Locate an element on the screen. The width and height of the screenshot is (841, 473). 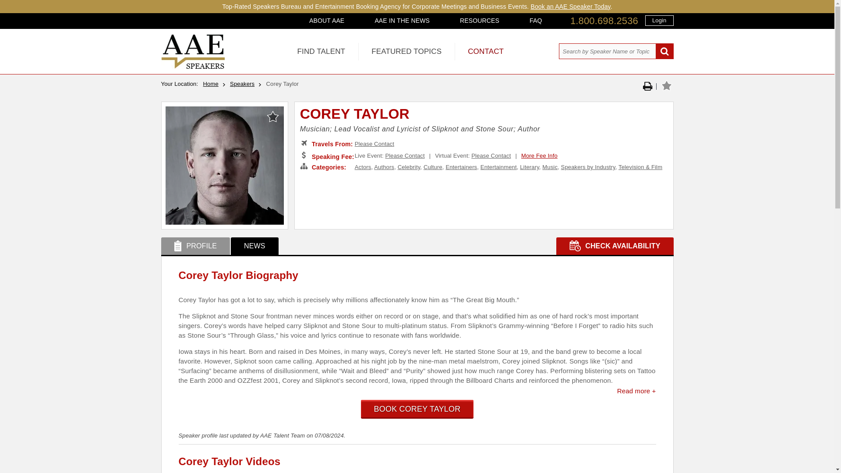
FAQ is located at coordinates (535, 20).